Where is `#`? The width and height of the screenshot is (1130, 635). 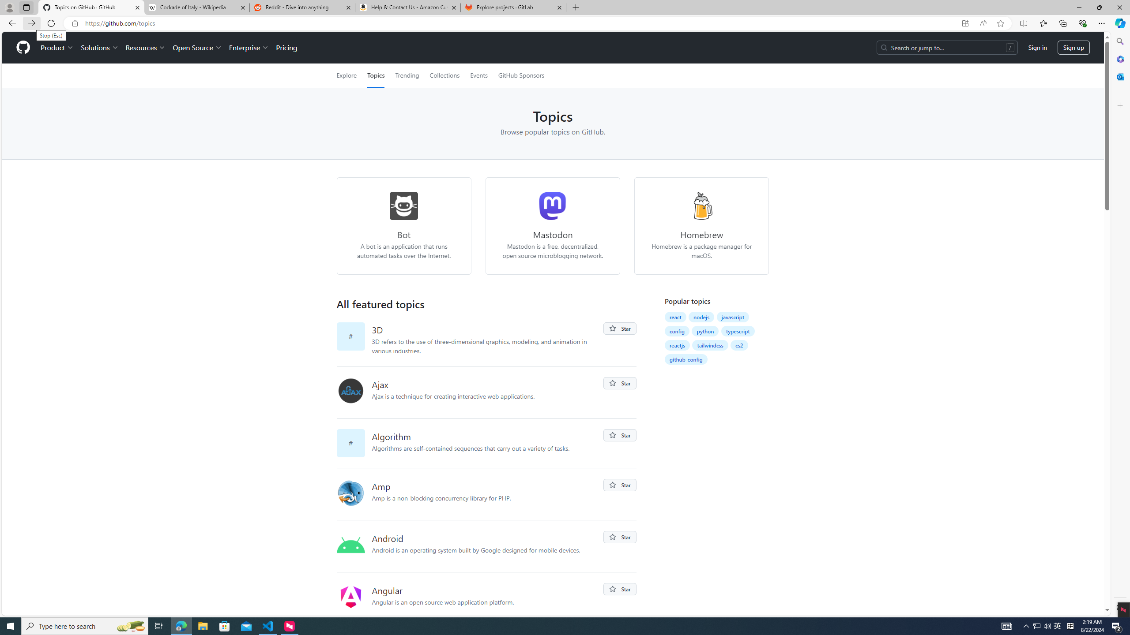
# is located at coordinates (354, 443).